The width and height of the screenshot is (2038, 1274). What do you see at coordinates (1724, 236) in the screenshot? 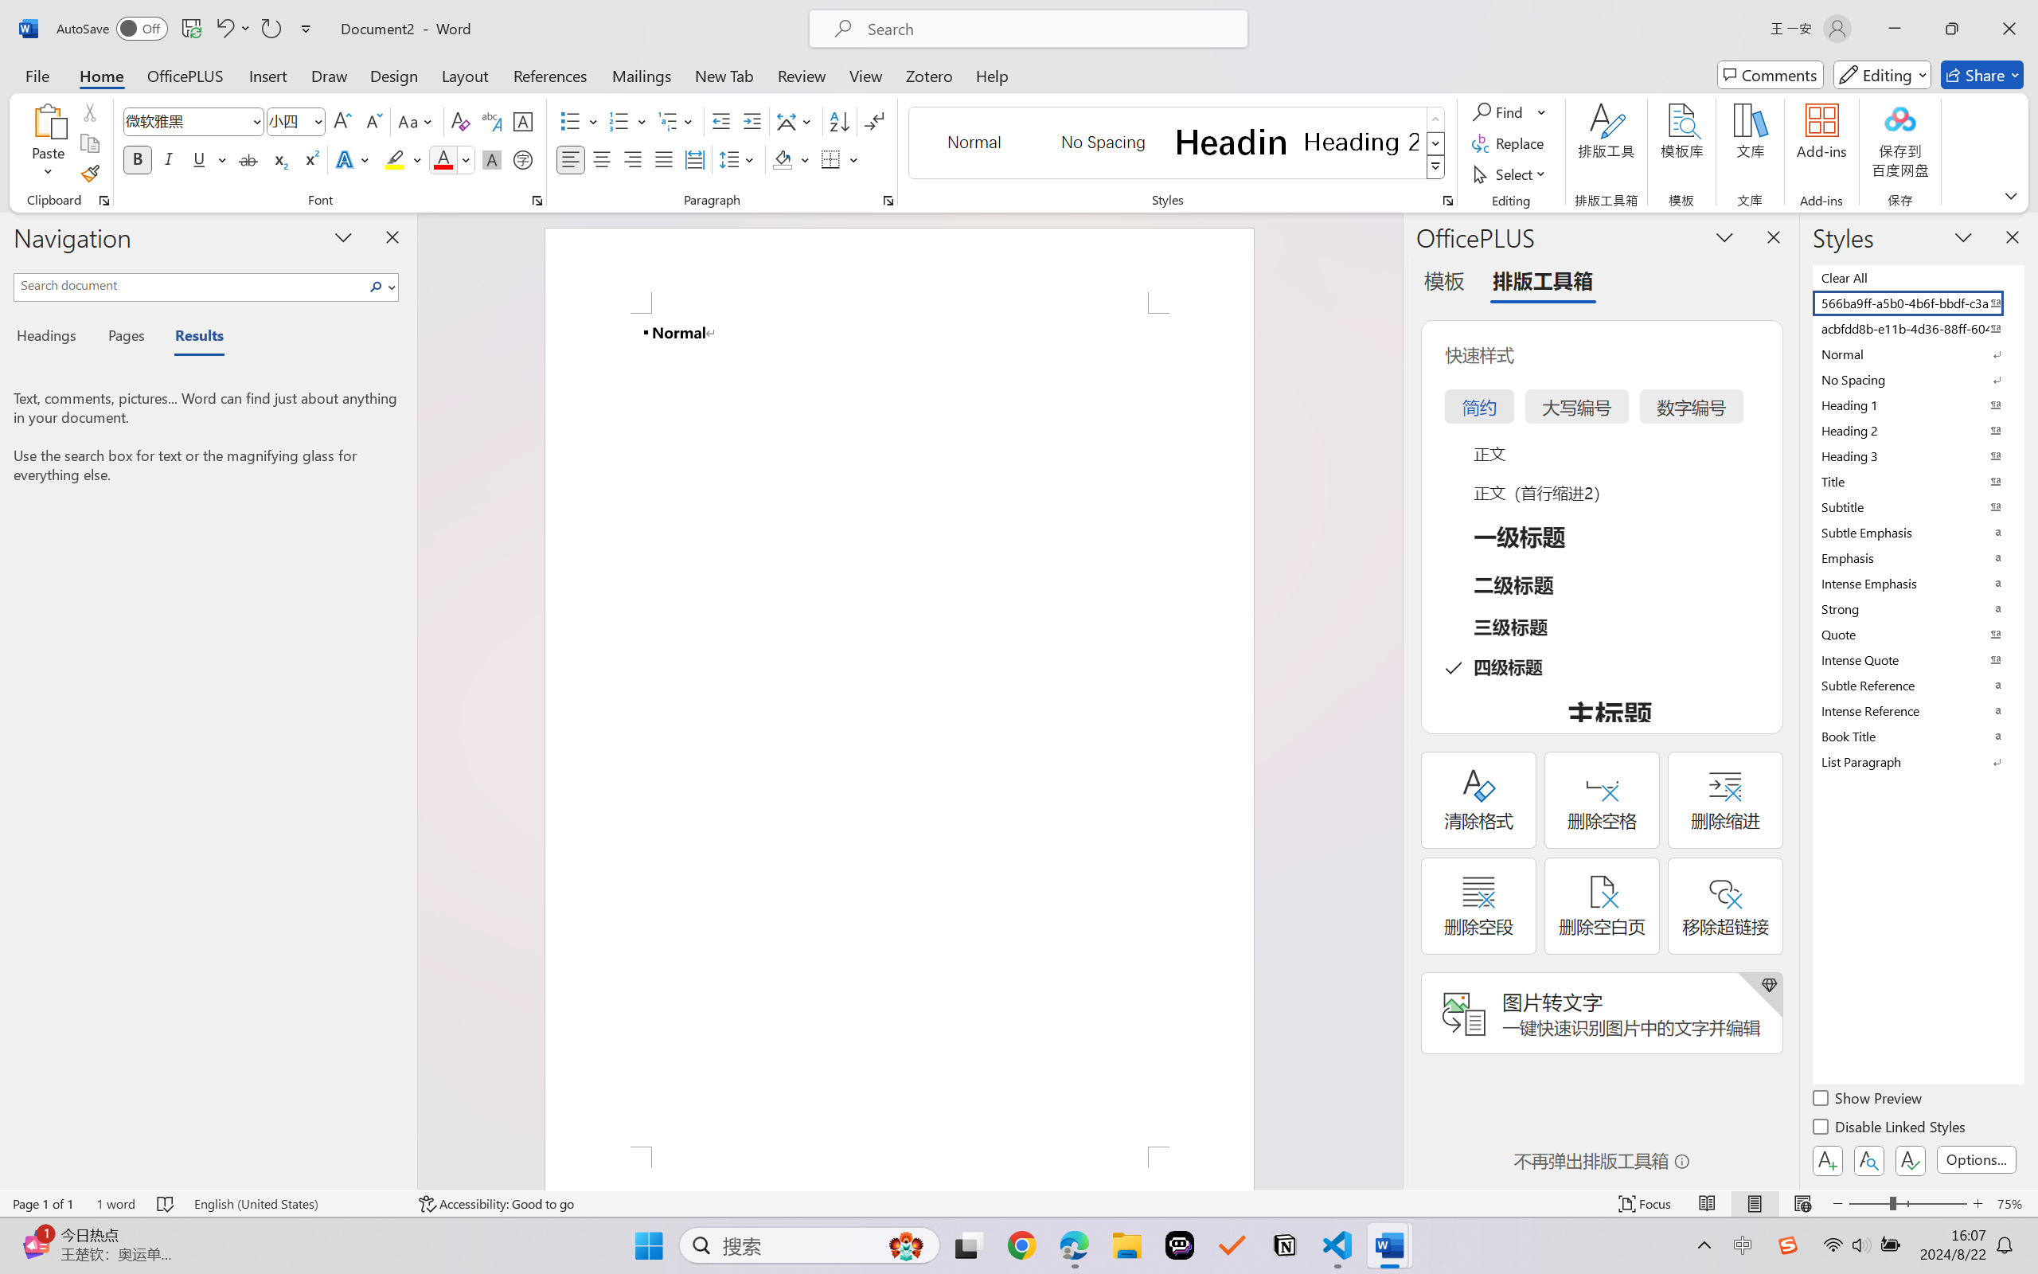
I see `Task Pane Options` at bounding box center [1724, 236].